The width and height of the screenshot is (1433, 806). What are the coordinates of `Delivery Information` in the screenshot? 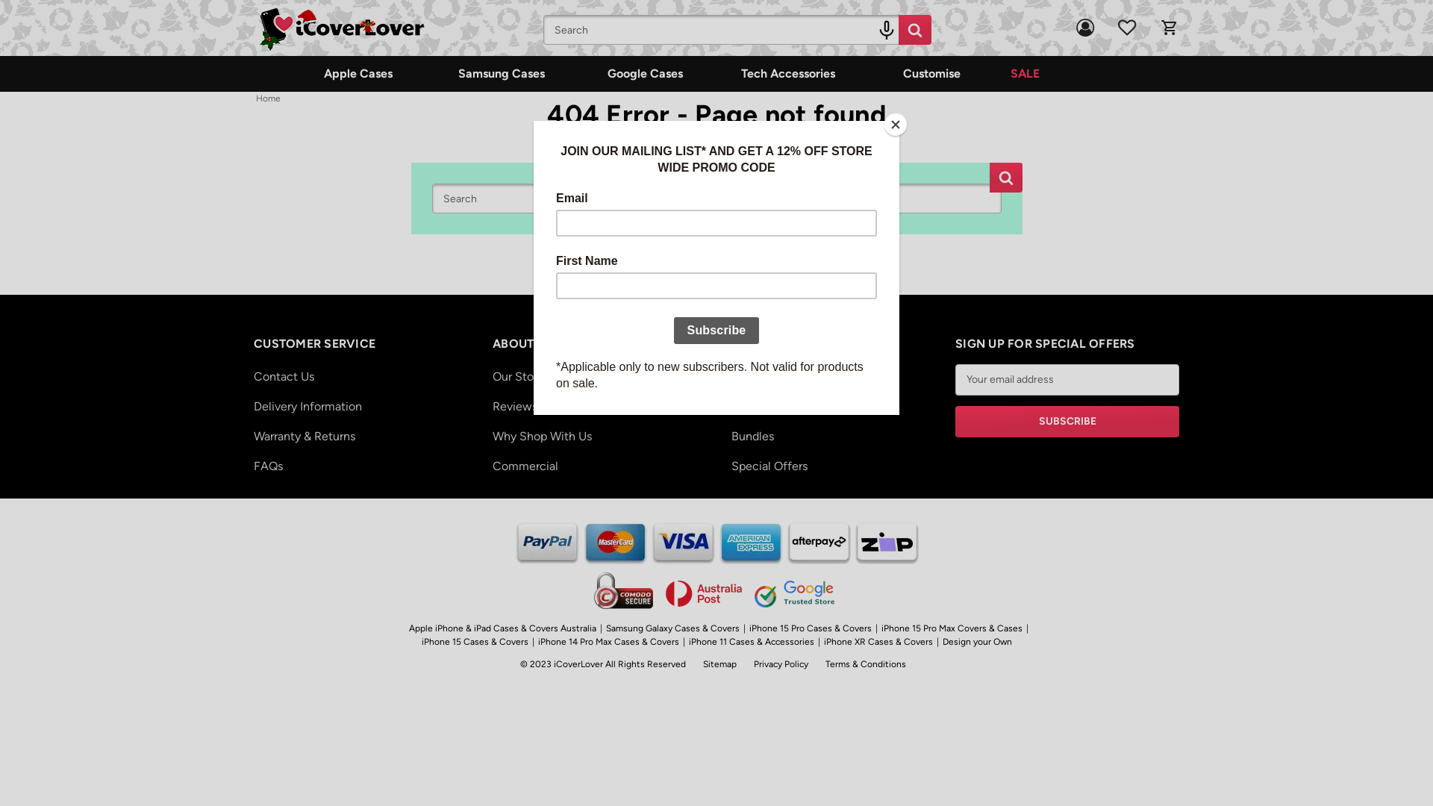 It's located at (358, 406).